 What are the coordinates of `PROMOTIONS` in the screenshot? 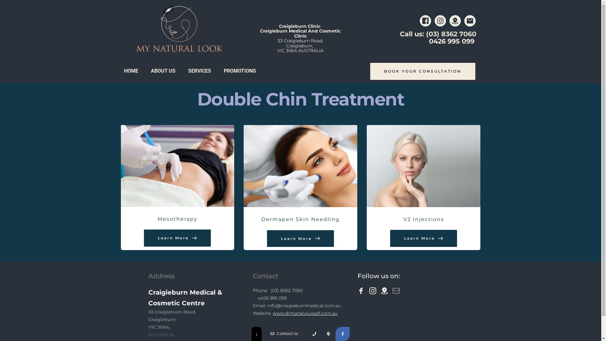 It's located at (240, 71).